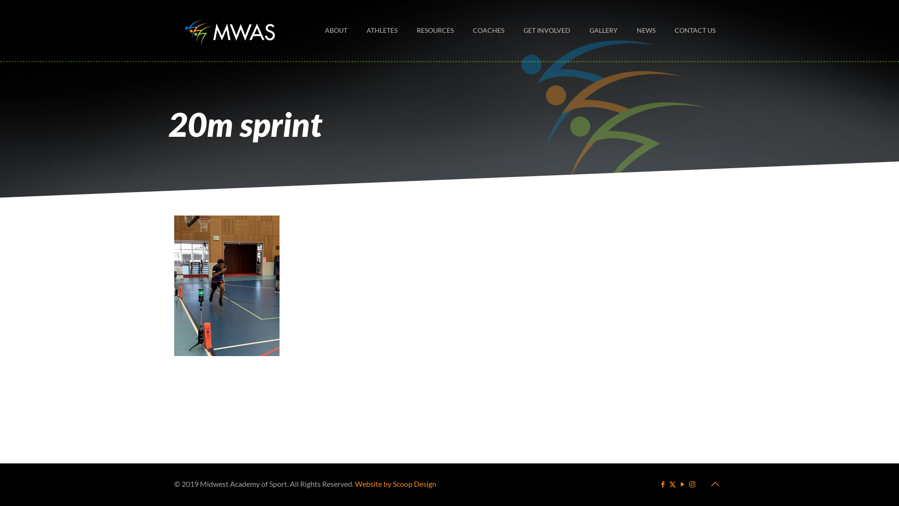  I want to click on CONTACT US, so click(695, 30).